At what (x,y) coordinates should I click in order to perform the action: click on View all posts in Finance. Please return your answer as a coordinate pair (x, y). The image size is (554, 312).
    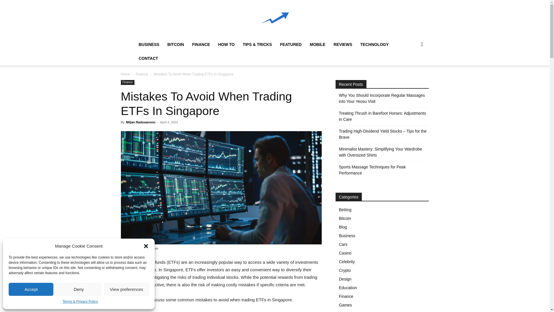
    Looking at the image, I should click on (142, 74).